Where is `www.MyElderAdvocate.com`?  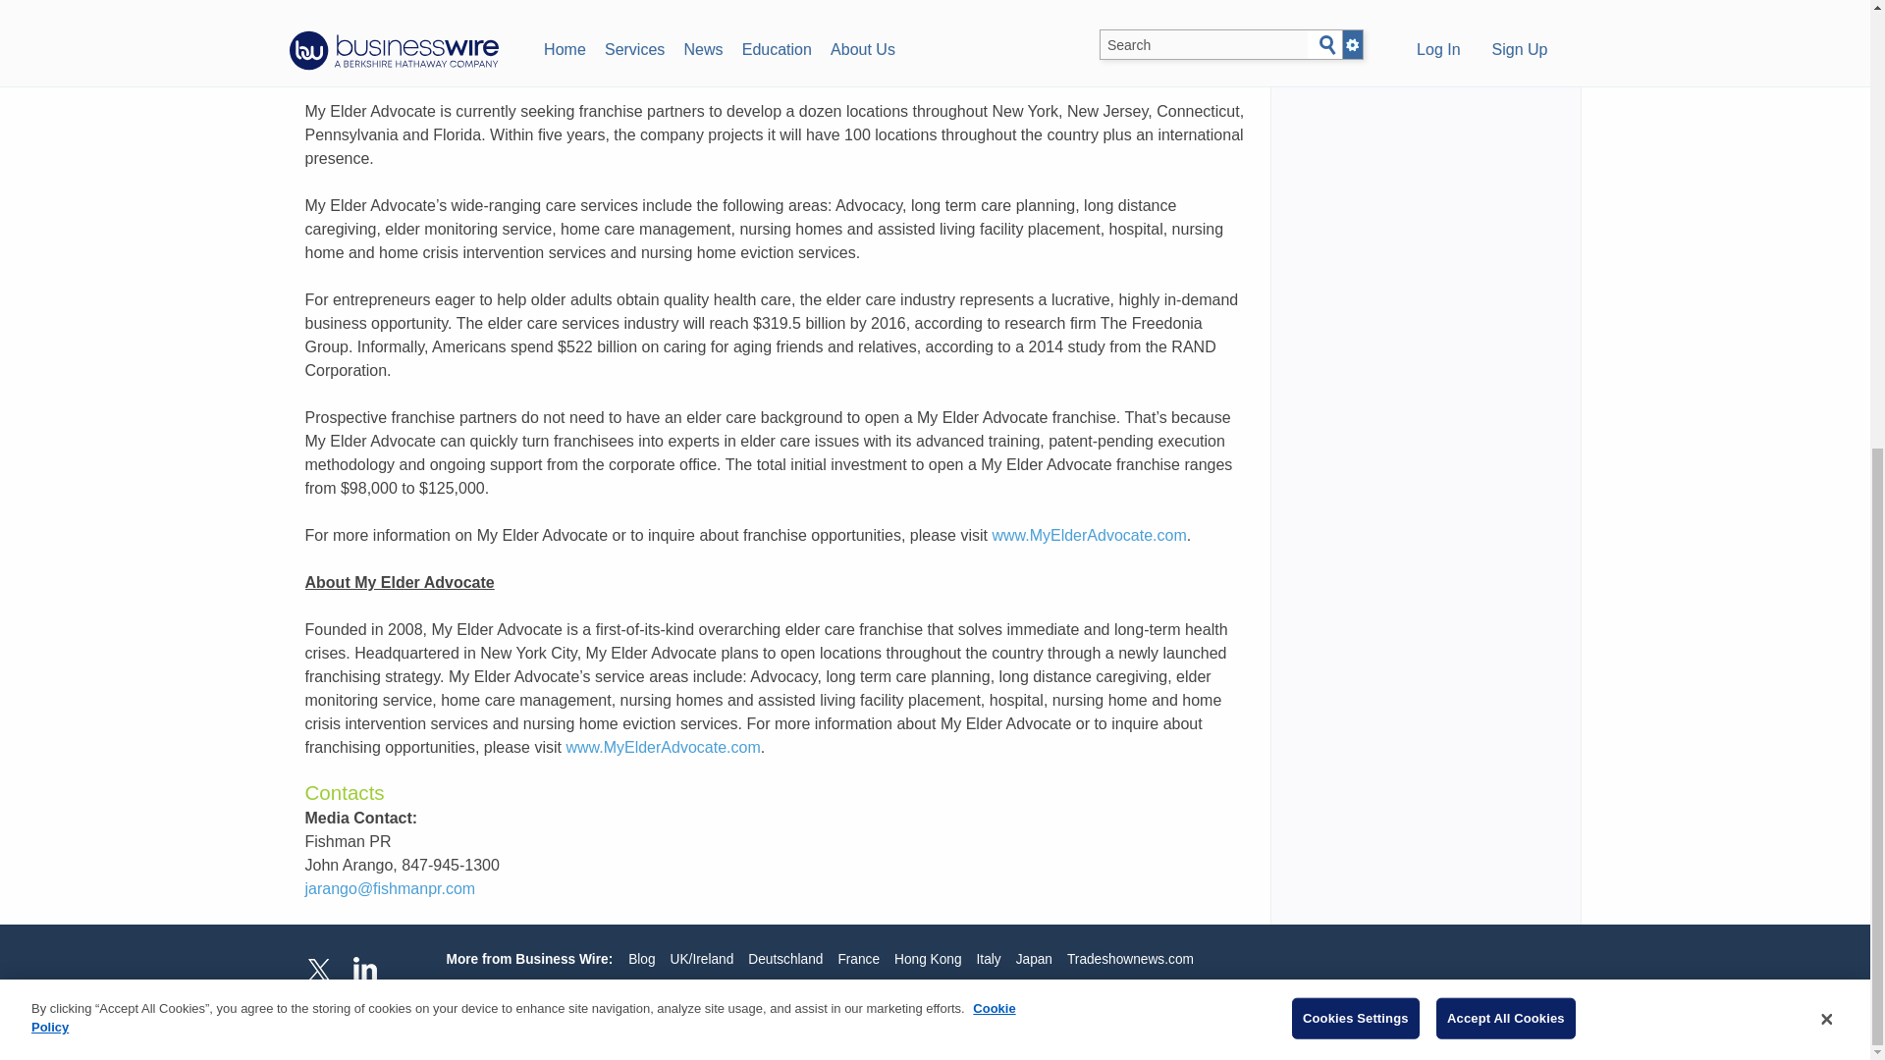
www.MyElderAdvocate.com is located at coordinates (662, 747).